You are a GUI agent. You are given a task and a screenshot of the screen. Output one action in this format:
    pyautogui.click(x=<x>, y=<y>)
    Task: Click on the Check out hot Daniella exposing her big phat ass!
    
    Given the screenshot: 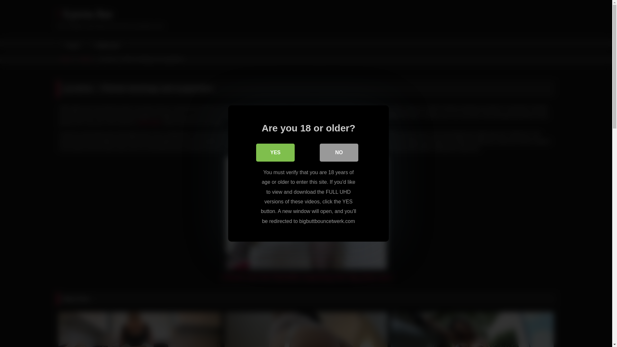 What is the action you would take?
    pyautogui.click(x=307, y=277)
    